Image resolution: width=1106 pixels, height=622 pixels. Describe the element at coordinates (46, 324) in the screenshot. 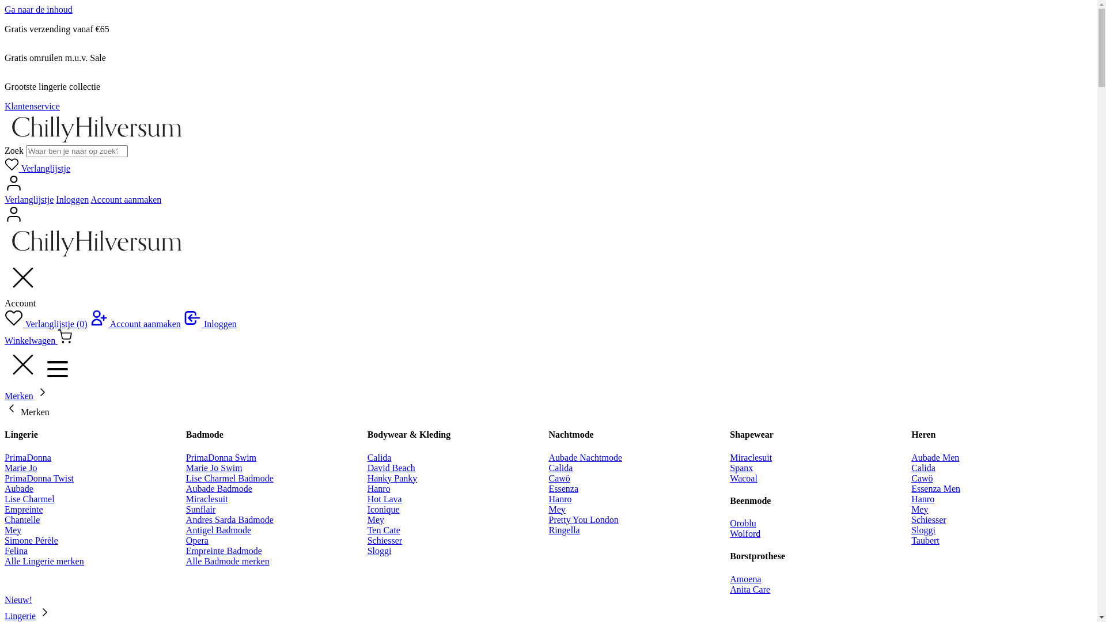

I see `Verlanglijstje (0)` at that location.